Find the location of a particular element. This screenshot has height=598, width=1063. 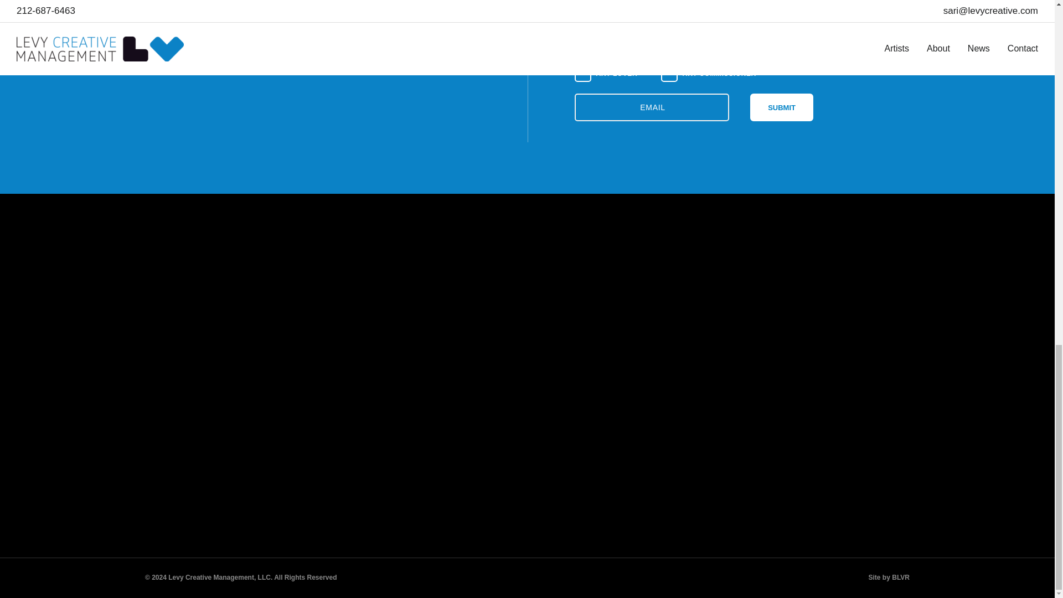

BLVR is located at coordinates (900, 577).